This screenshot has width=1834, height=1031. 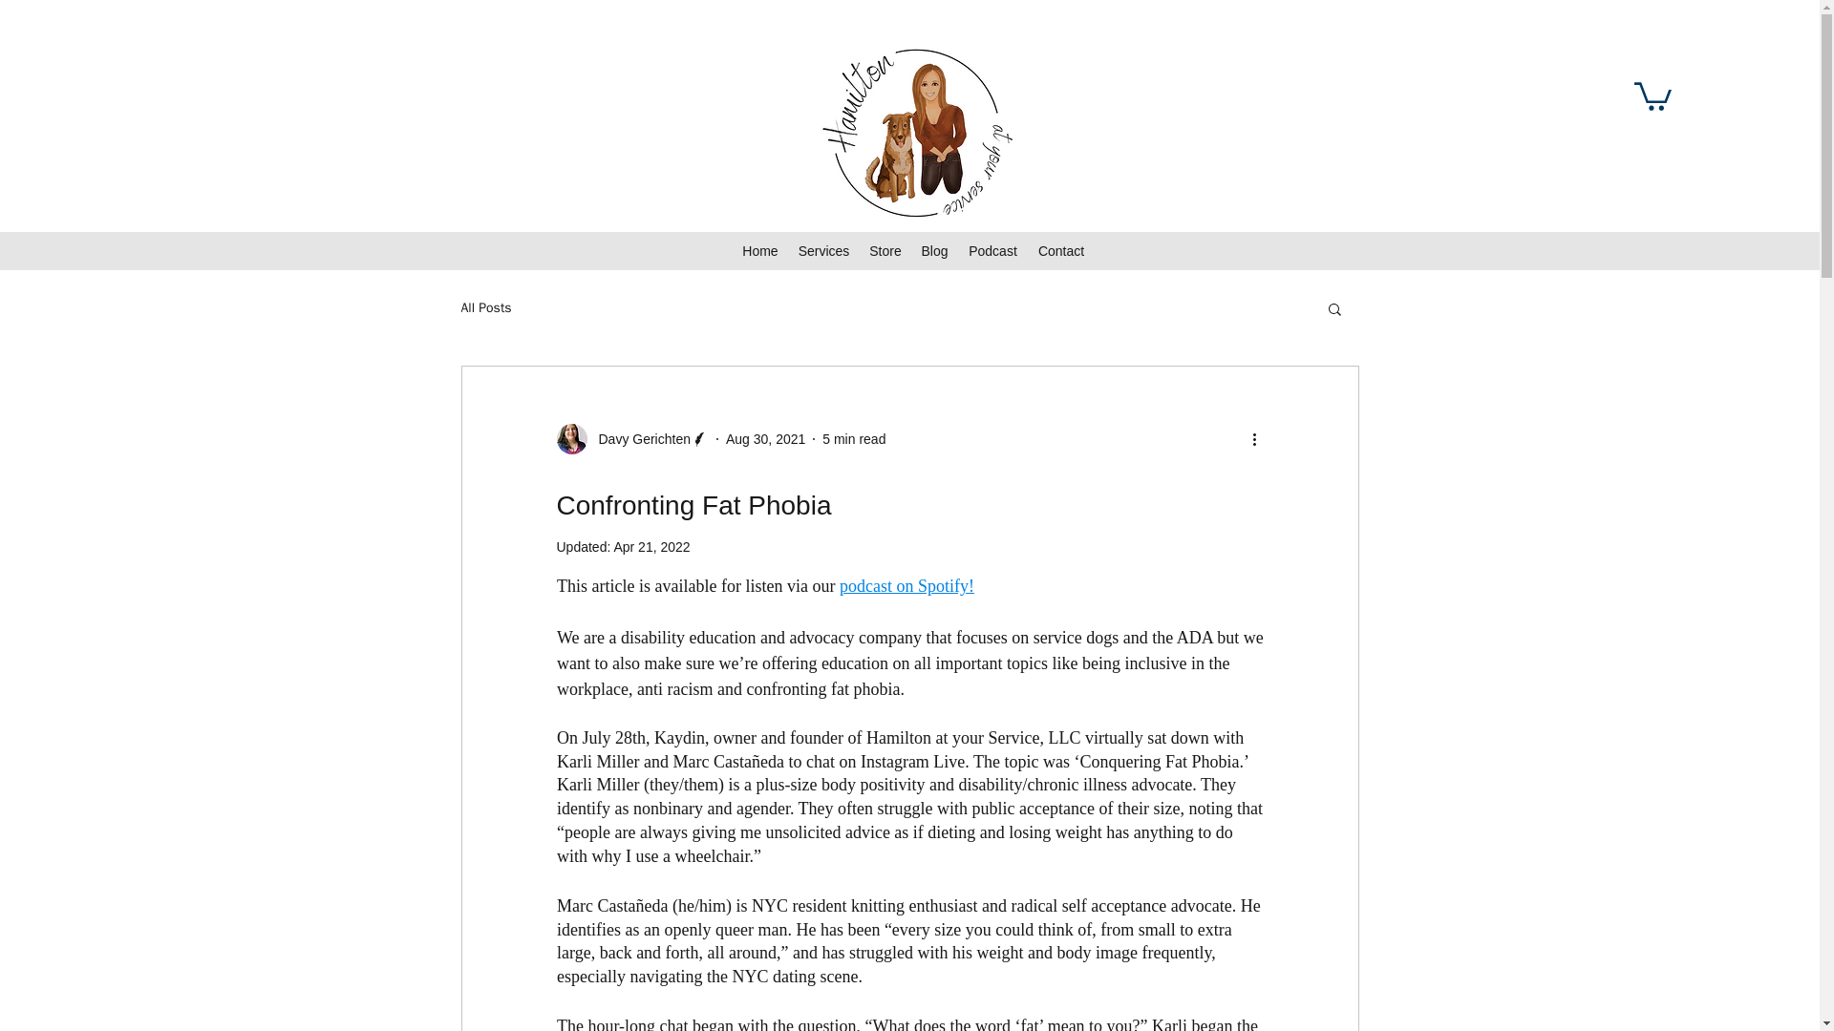 What do you see at coordinates (650, 546) in the screenshot?
I see `Apr 21, 2022` at bounding box center [650, 546].